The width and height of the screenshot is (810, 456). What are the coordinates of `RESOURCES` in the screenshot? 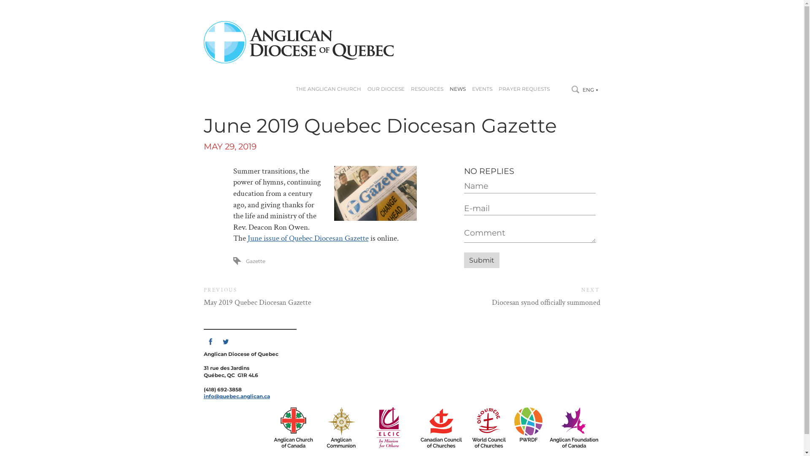 It's located at (427, 89).